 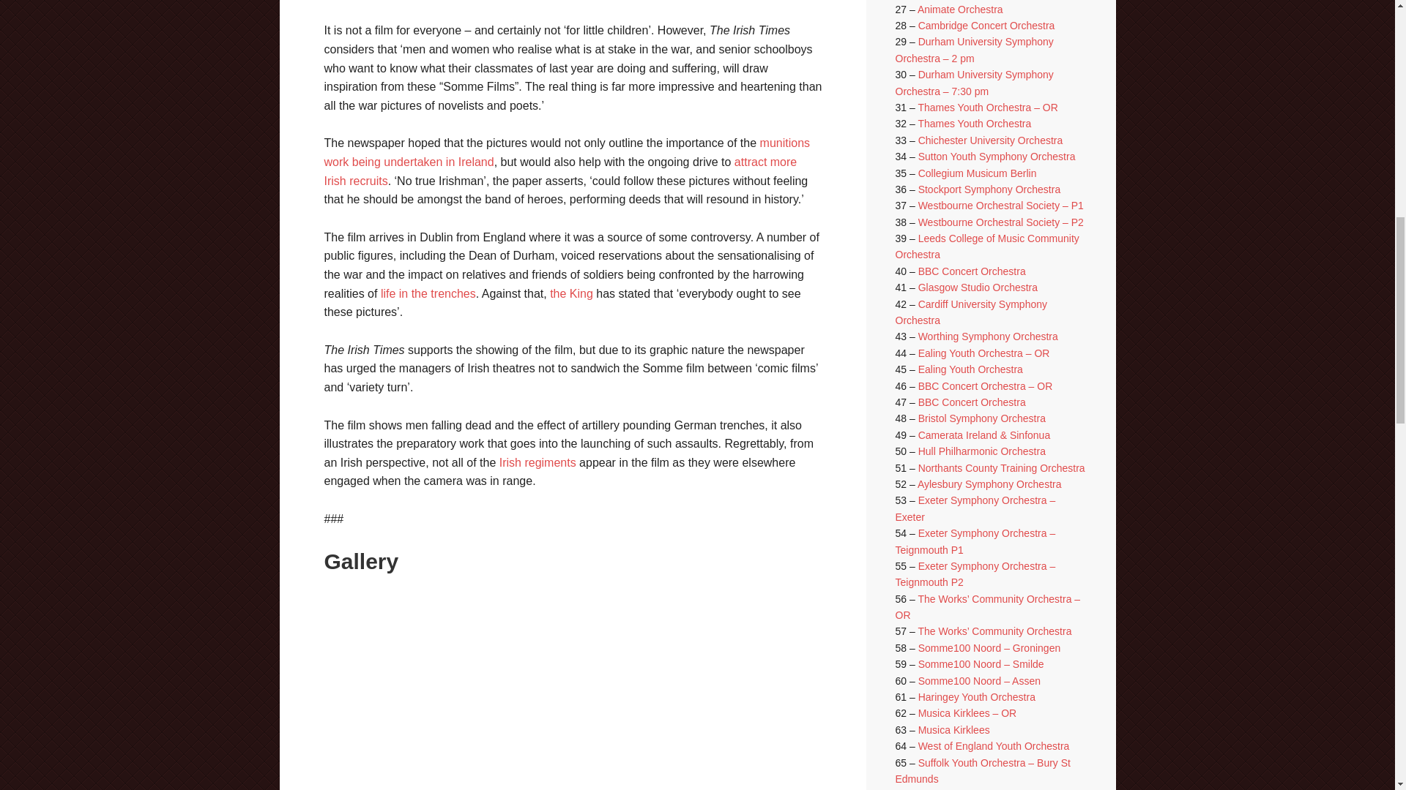 I want to click on munitions work being undertaken in Ireland, so click(x=566, y=152).